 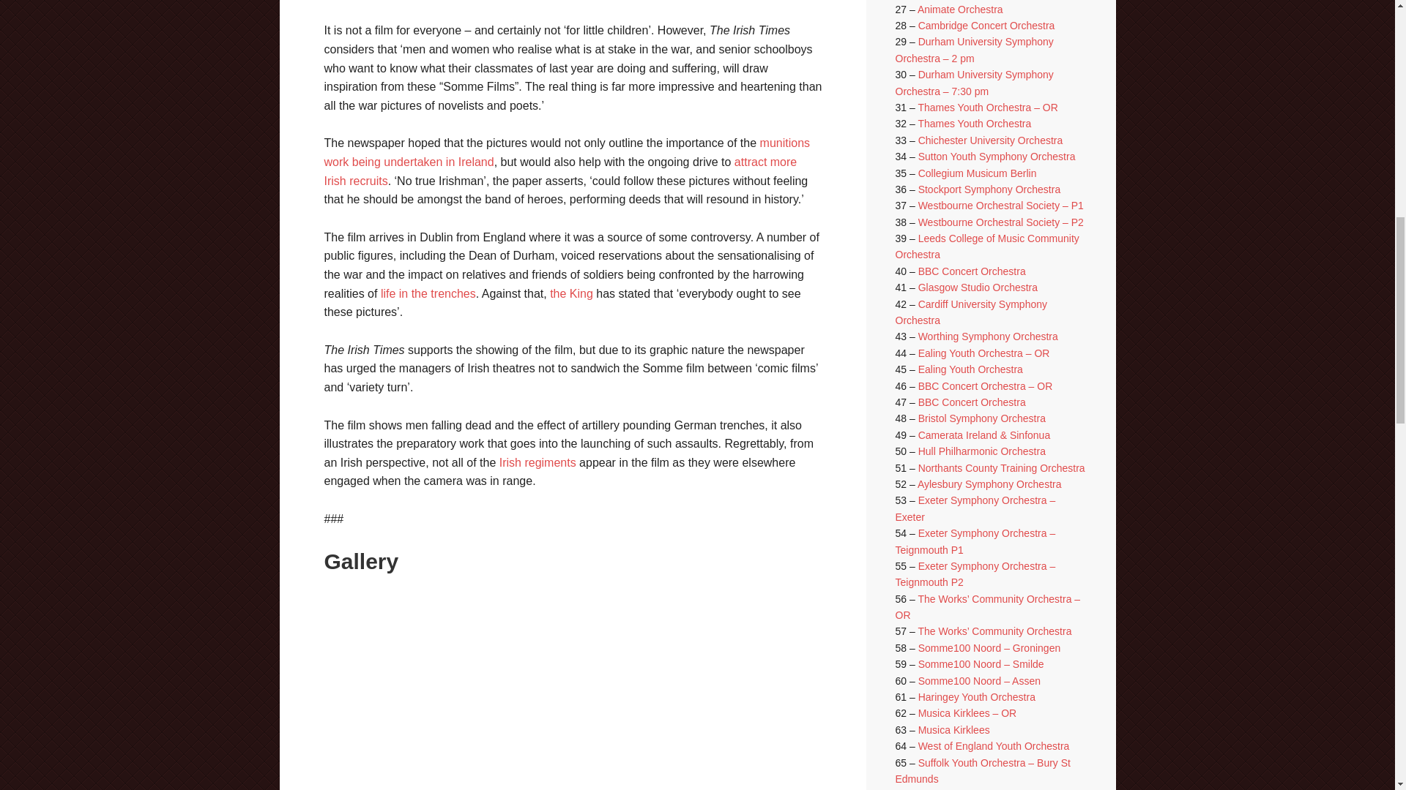 I want to click on munitions work being undertaken in Ireland, so click(x=566, y=152).